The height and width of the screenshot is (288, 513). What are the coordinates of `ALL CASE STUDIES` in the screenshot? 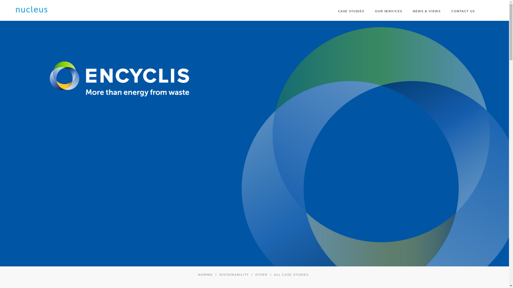 It's located at (291, 274).